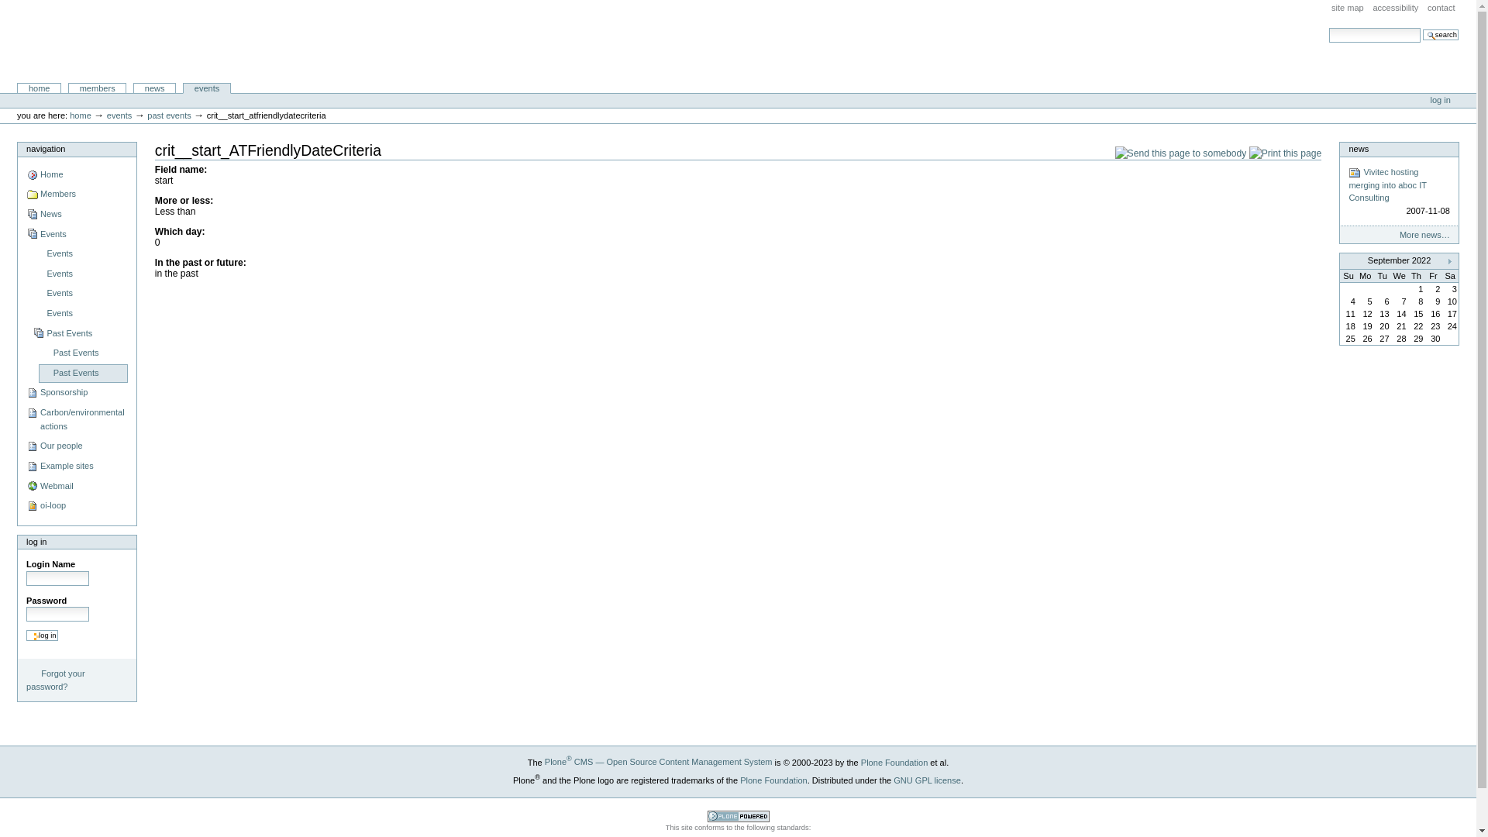 The width and height of the screenshot is (1488, 837). I want to click on Members, so click(76, 195).